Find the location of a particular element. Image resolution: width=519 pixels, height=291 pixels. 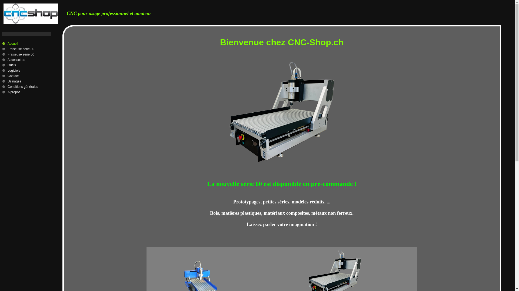

Usinages is located at coordinates (26, 81).